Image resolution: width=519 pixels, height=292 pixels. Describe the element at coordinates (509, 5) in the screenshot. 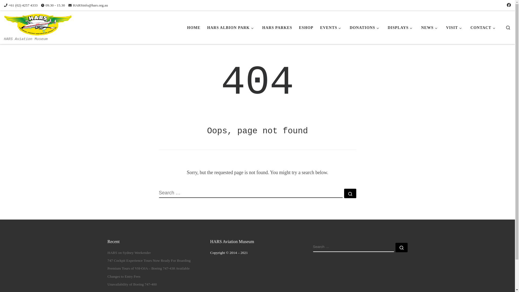

I see `Follow me on Facebook` at that location.